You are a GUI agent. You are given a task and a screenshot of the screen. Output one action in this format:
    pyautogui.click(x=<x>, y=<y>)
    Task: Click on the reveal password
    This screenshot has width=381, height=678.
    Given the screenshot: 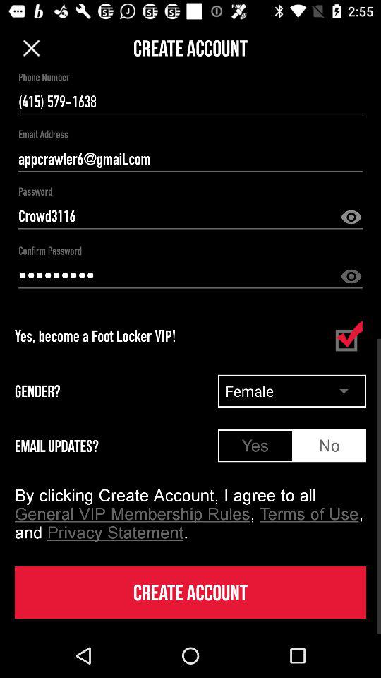 What is the action you would take?
    pyautogui.click(x=351, y=277)
    